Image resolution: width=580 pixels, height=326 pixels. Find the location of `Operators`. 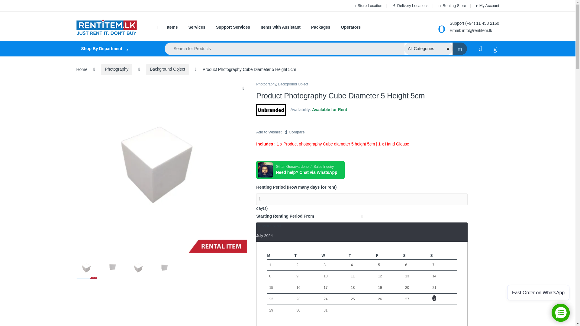

Operators is located at coordinates (351, 27).